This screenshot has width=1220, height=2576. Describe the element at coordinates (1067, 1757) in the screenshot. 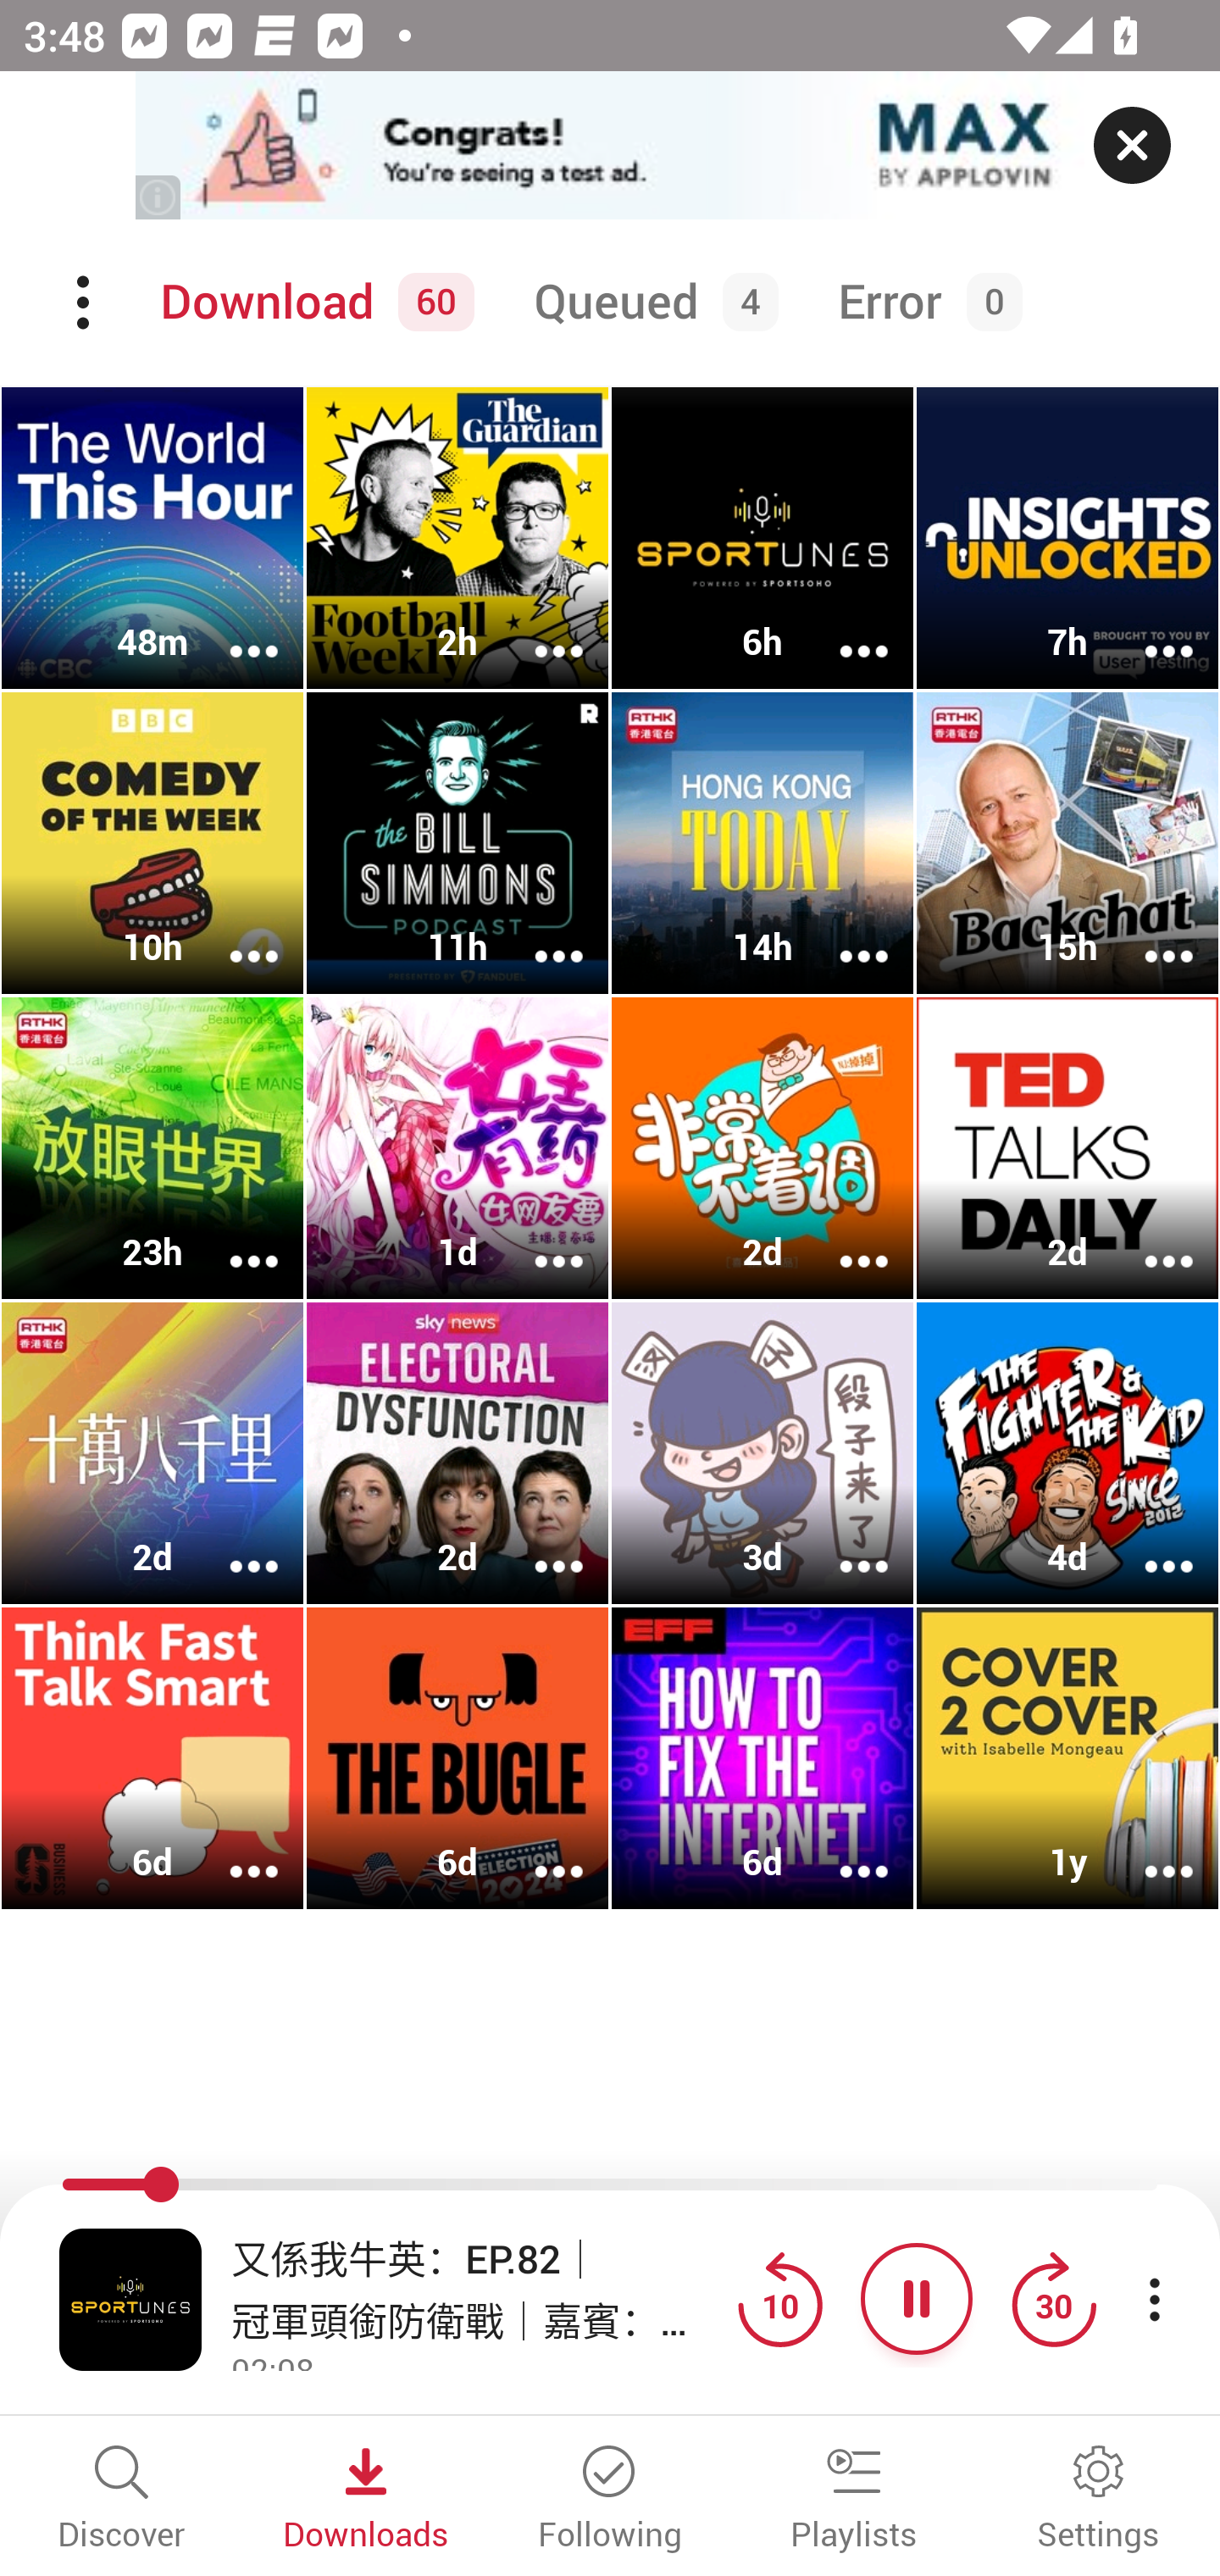

I see `Cover 2 Cover 1y More options More options` at that location.